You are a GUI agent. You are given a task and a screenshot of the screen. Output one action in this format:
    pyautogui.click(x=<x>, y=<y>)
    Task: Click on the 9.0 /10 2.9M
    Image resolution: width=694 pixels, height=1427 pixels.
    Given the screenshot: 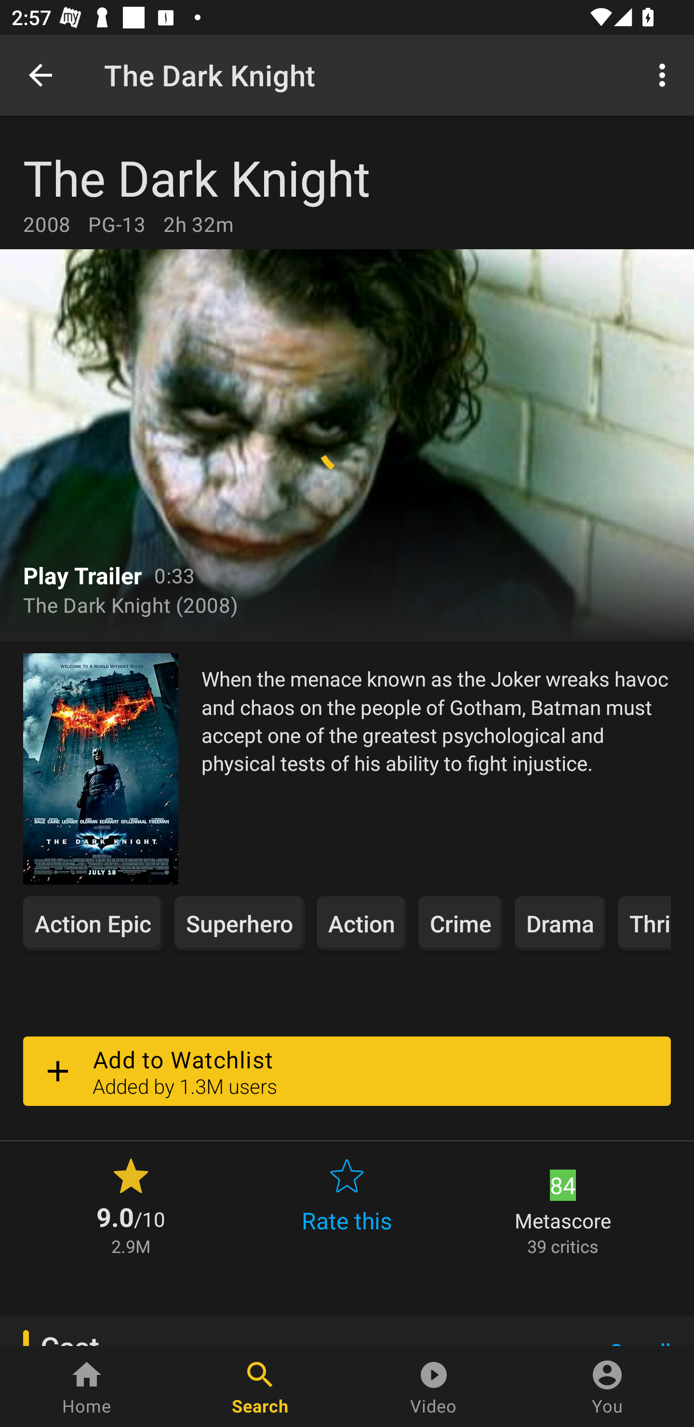 What is the action you would take?
    pyautogui.click(x=131, y=1205)
    